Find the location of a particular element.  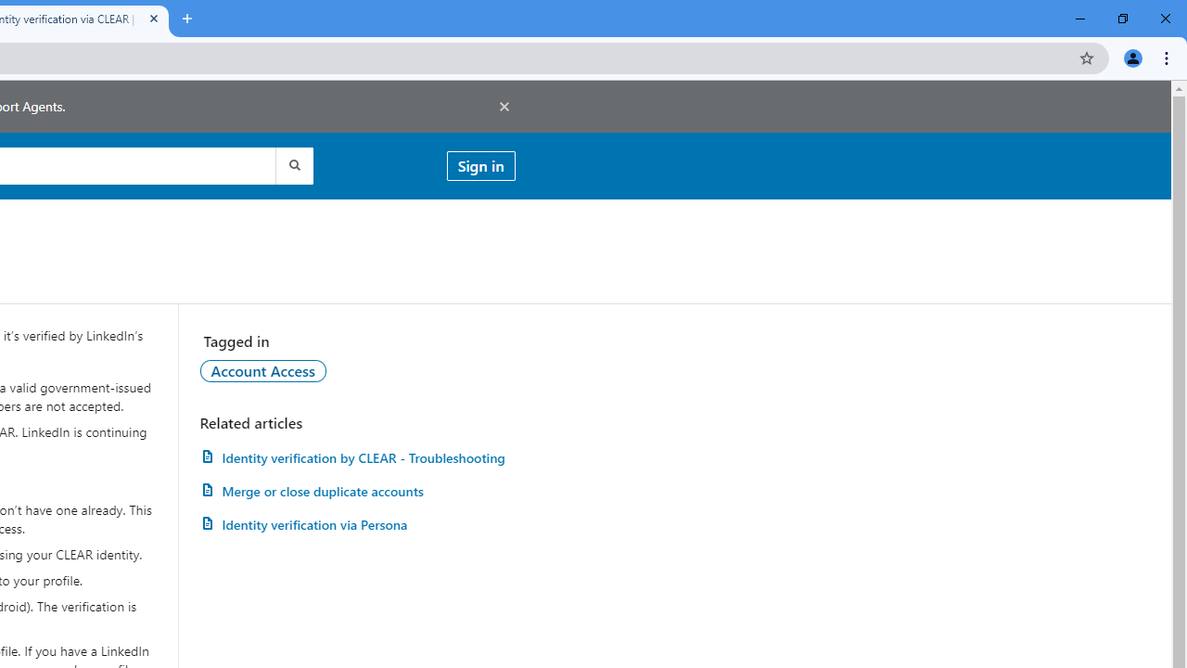

AutomationID: article-link-a1631613 is located at coordinates (357, 525).